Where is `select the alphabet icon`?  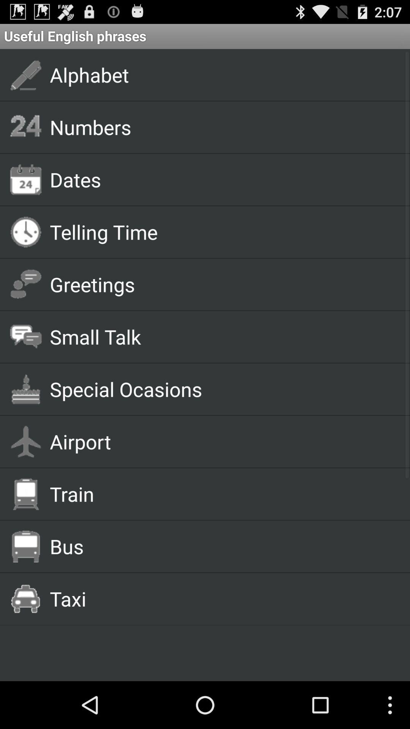
select the alphabet icon is located at coordinates (221, 74).